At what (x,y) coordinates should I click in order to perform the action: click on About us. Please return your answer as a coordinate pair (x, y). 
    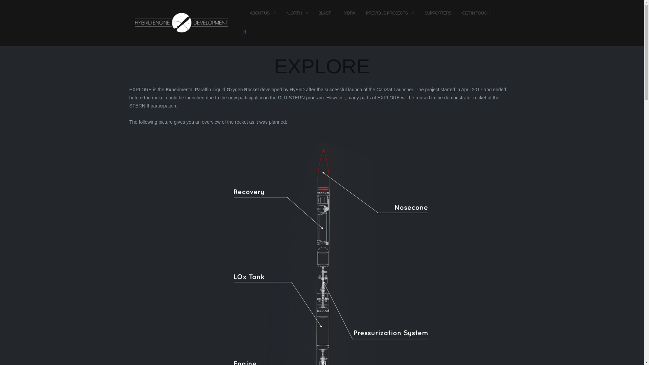
    Looking at the image, I should click on (260, 13).